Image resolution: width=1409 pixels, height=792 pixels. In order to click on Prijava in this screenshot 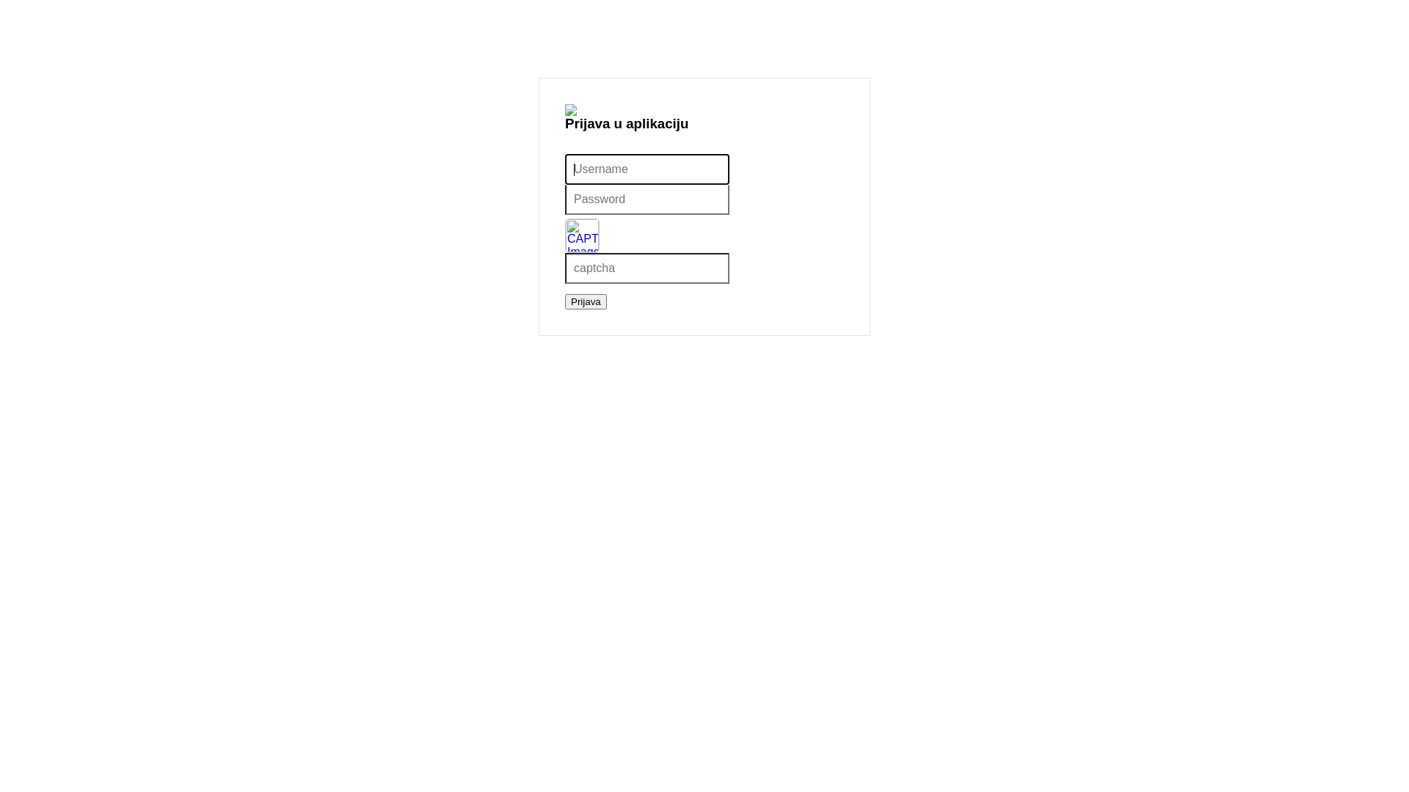, I will do `click(586, 302)`.